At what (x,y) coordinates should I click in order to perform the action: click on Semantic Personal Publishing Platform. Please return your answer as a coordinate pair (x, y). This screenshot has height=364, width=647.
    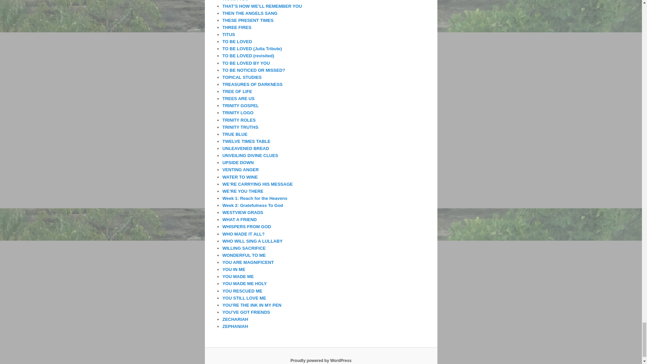
    Looking at the image, I should click on (321, 360).